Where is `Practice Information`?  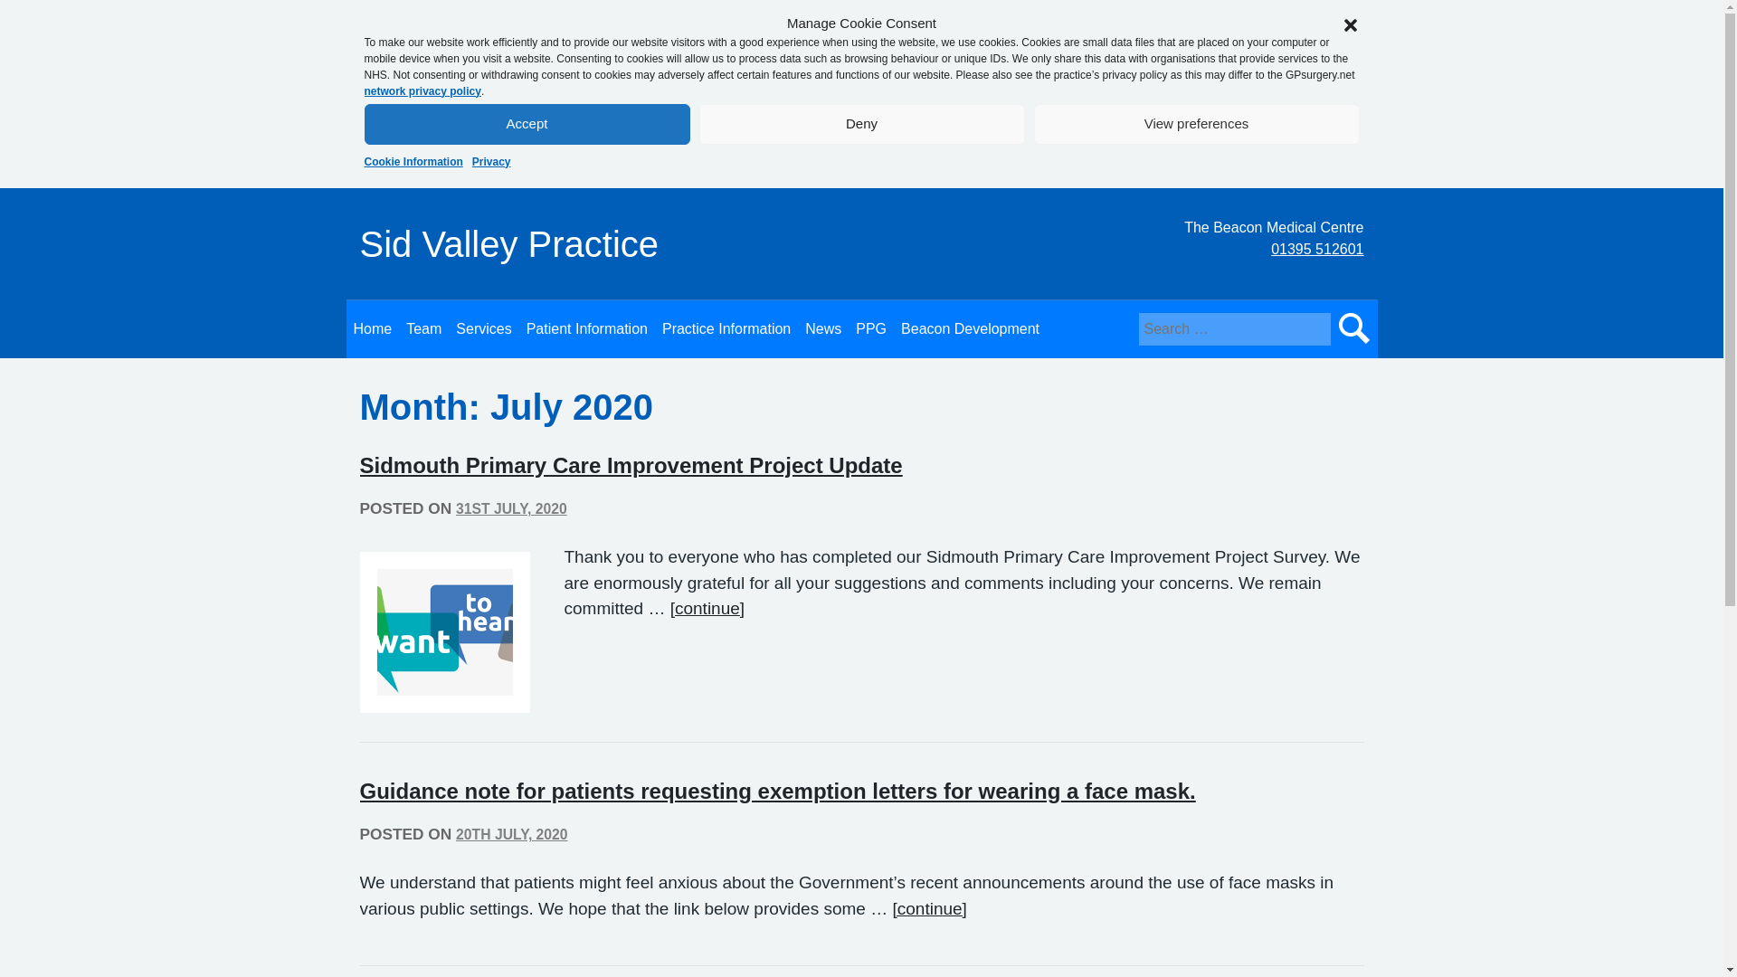 Practice Information is located at coordinates (726, 329).